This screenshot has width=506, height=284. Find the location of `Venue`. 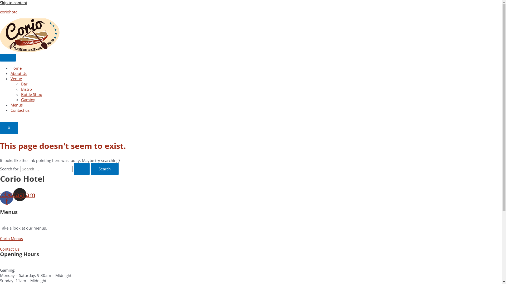

Venue is located at coordinates (16, 79).